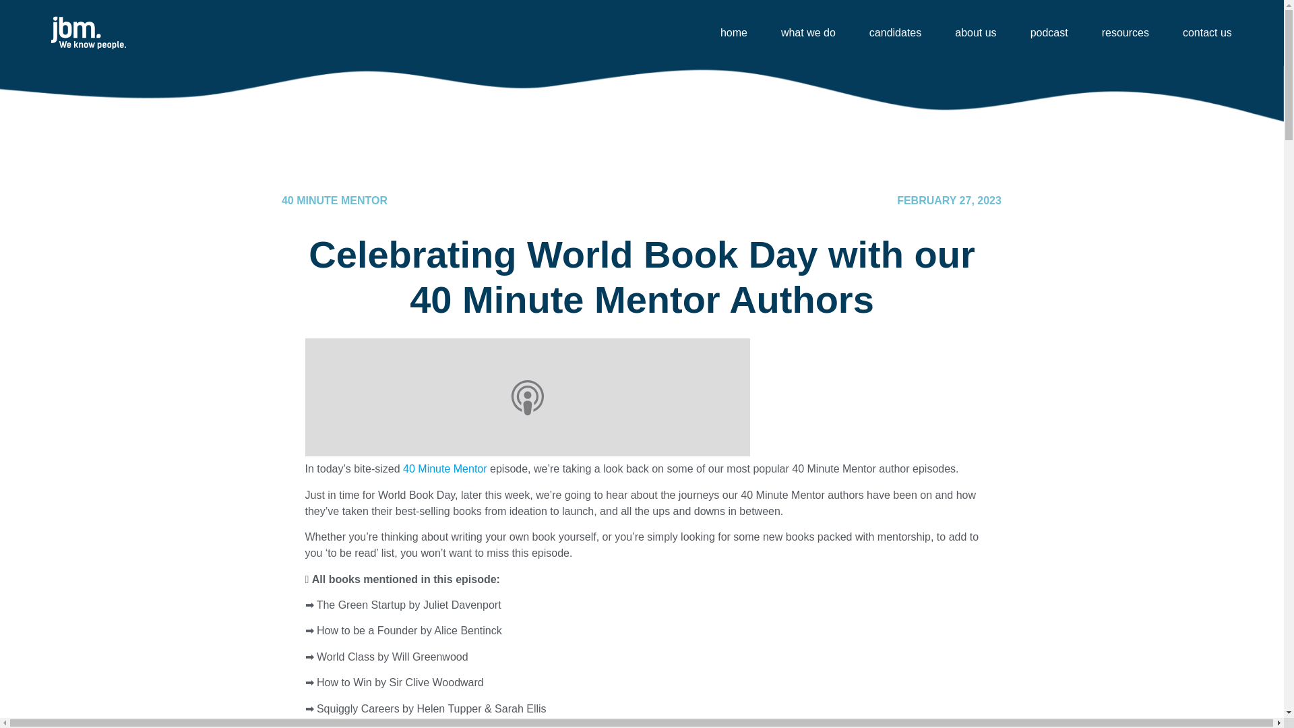 This screenshot has height=728, width=1294. I want to click on podcast, so click(1049, 32).